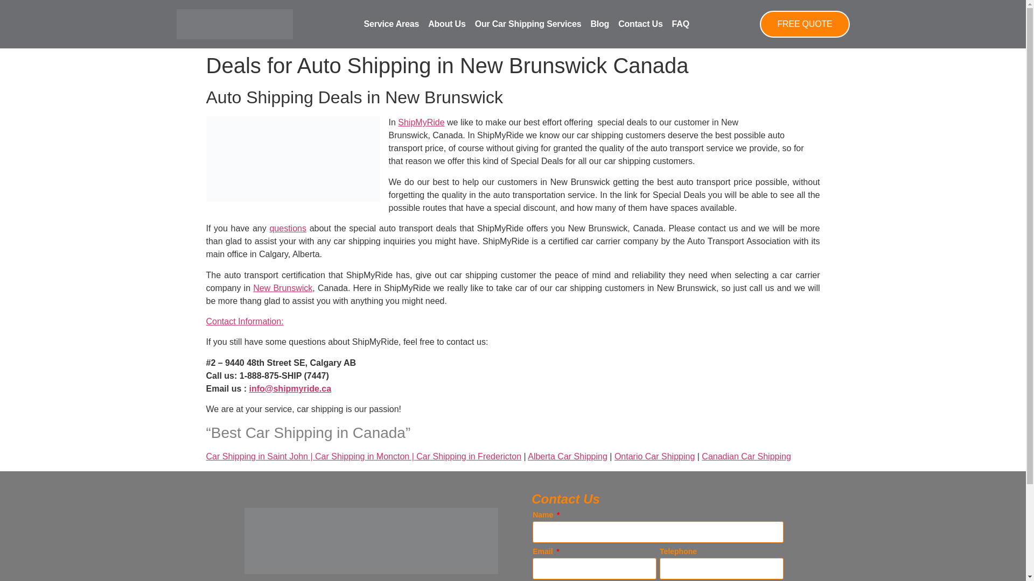  I want to click on Service Areas, so click(391, 24).